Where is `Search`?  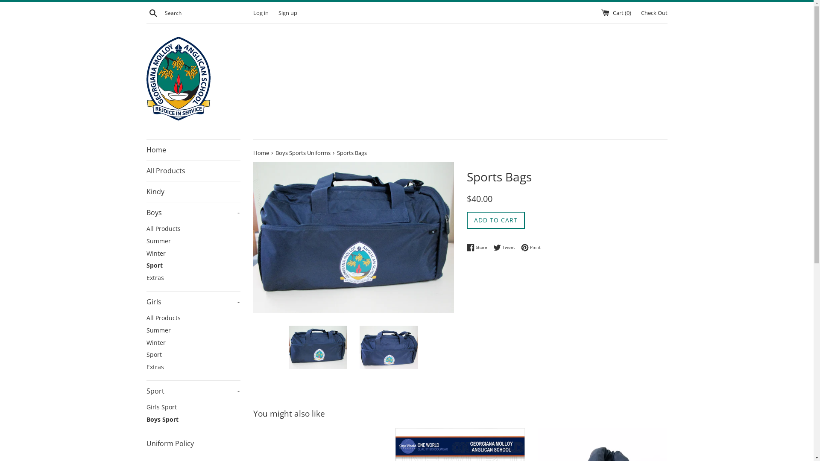
Search is located at coordinates (153, 13).